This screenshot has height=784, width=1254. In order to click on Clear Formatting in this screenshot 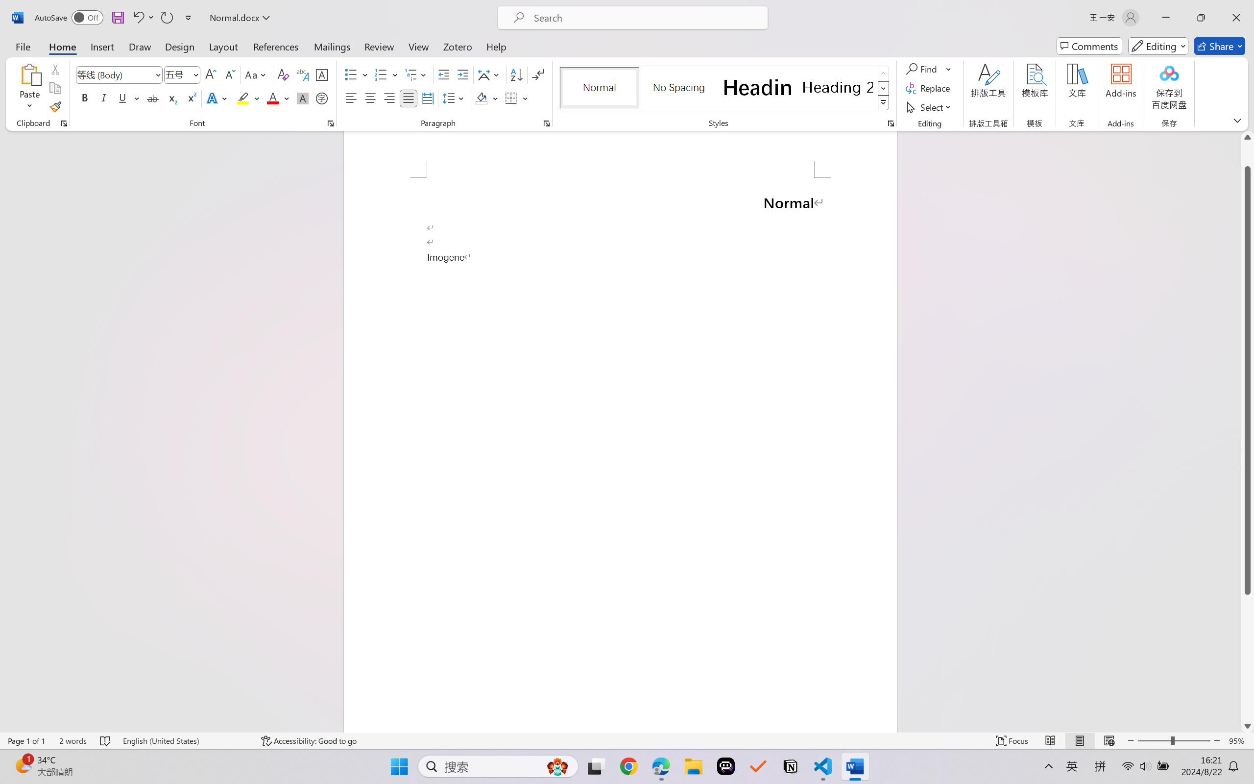, I will do `click(283, 74)`.